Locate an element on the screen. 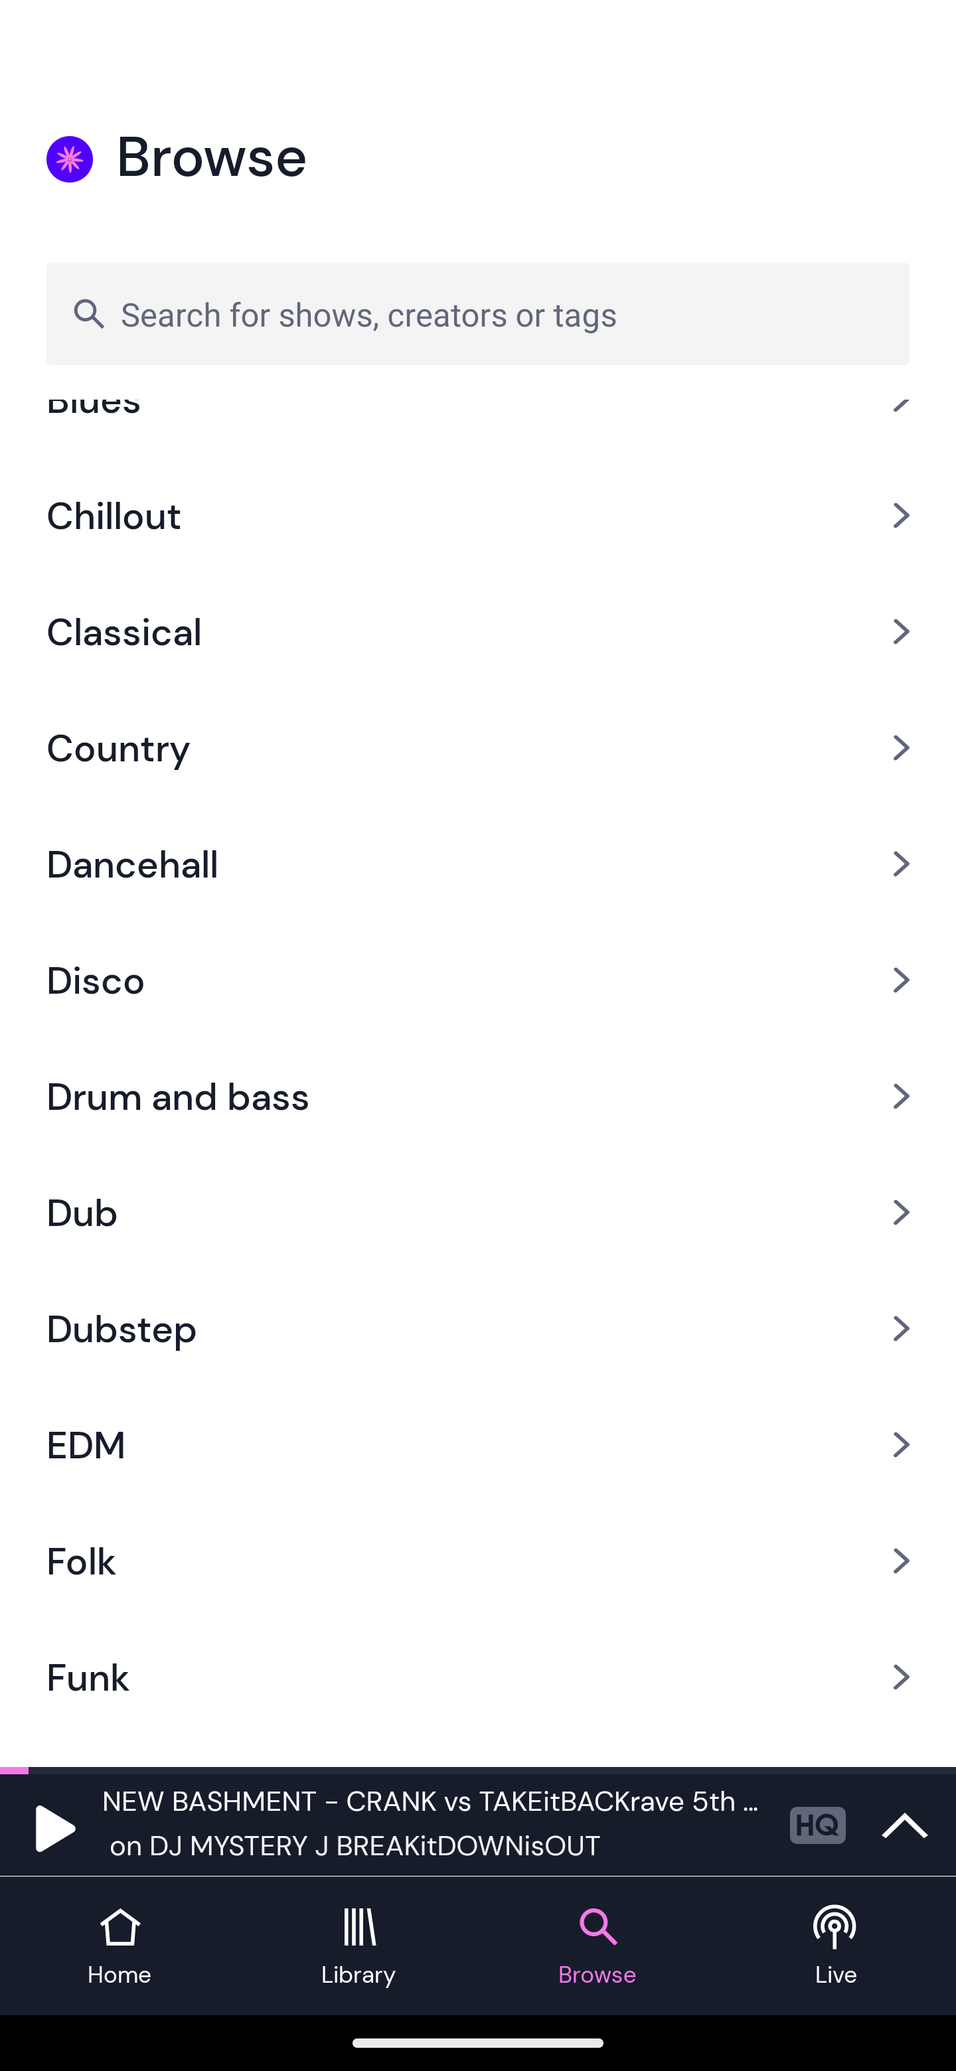  Country is located at coordinates (478, 747).